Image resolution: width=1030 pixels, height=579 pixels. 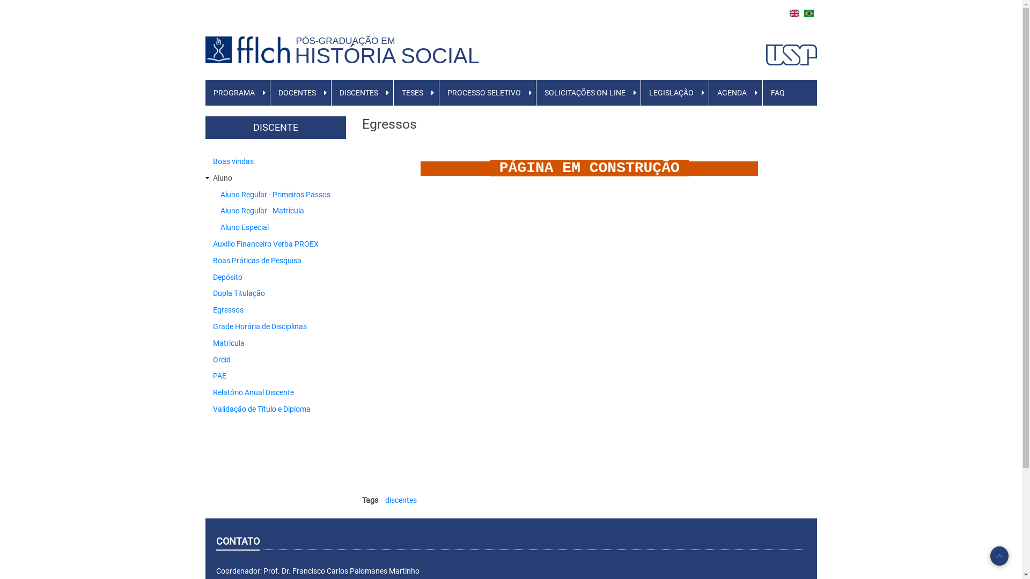 I want to click on PAE, so click(x=219, y=376).